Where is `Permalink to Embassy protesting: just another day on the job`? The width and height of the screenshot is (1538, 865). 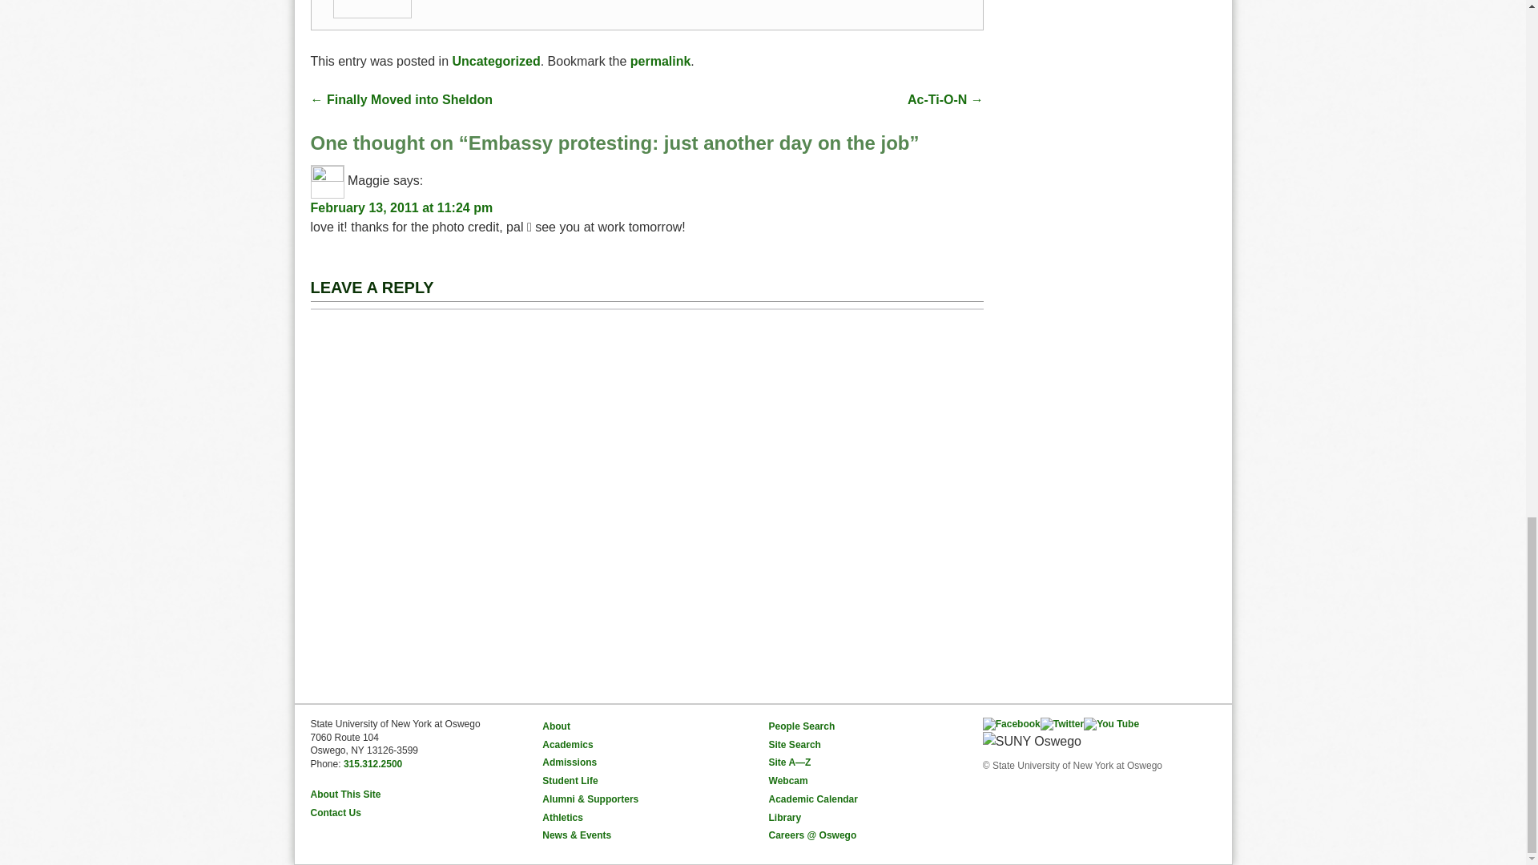
Permalink to Embassy protesting: just another day on the job is located at coordinates (660, 61).